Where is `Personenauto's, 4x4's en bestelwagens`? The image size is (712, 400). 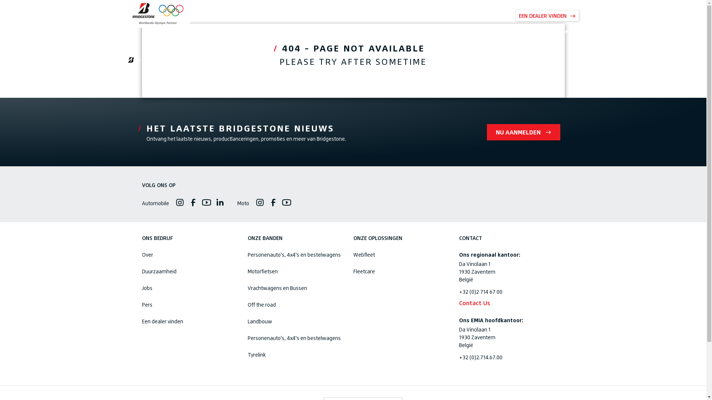
Personenauto's, 4x4's en bestelwagens is located at coordinates (296, 255).